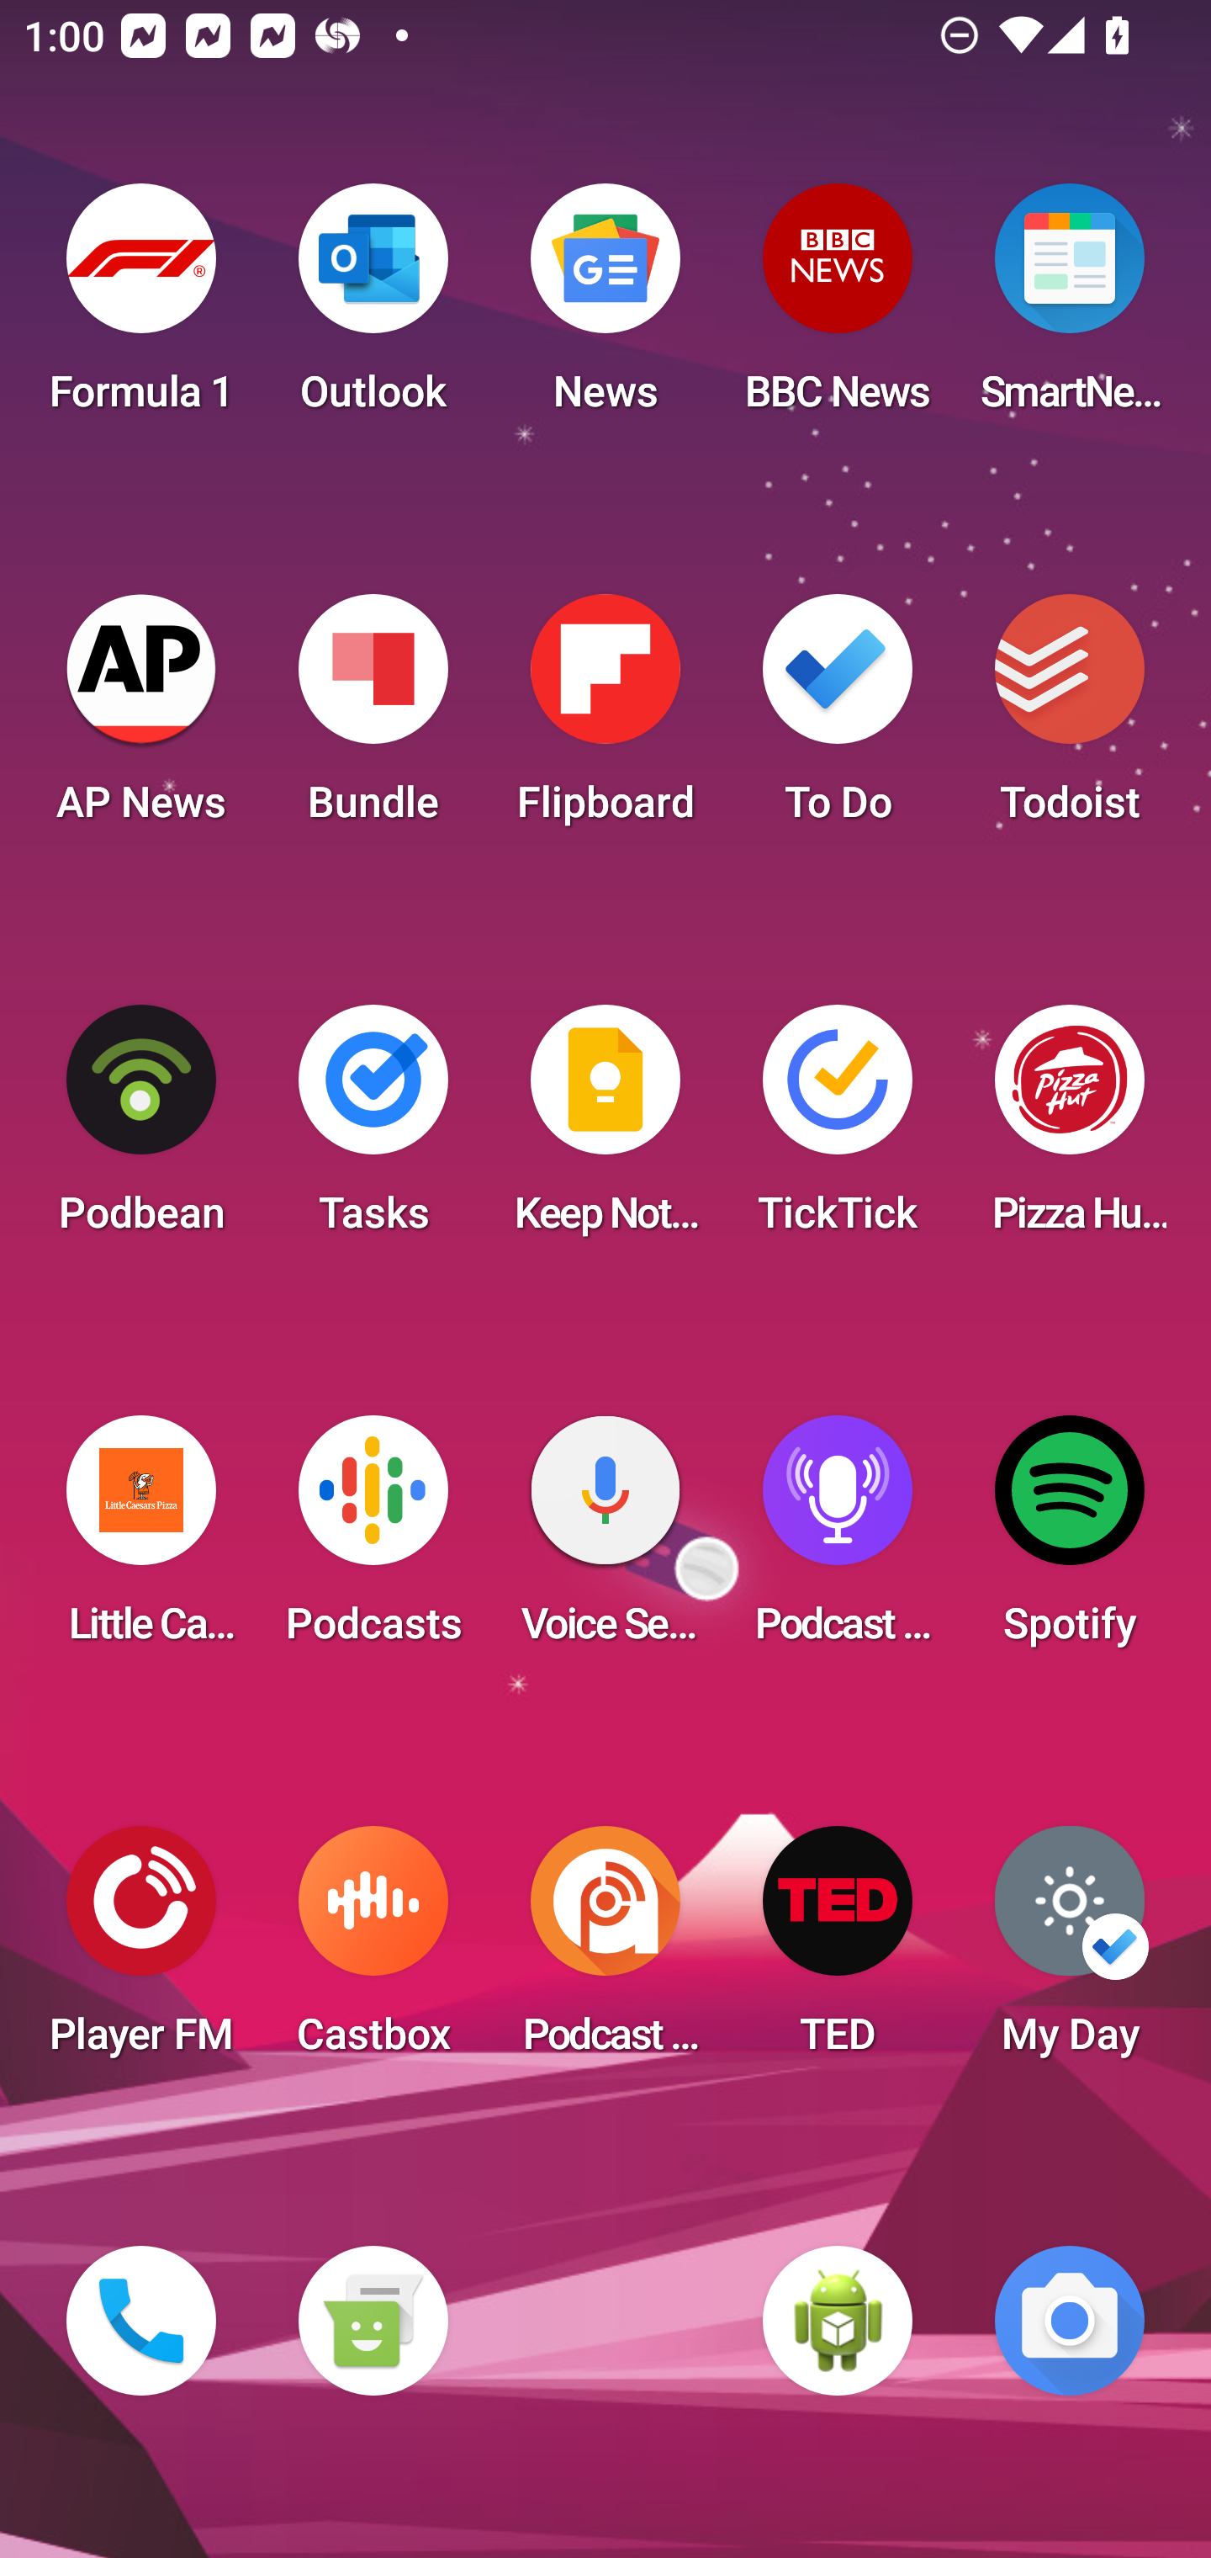 The height and width of the screenshot is (2558, 1211). Describe the element at coordinates (1070, 2321) in the screenshot. I see `Camera` at that location.